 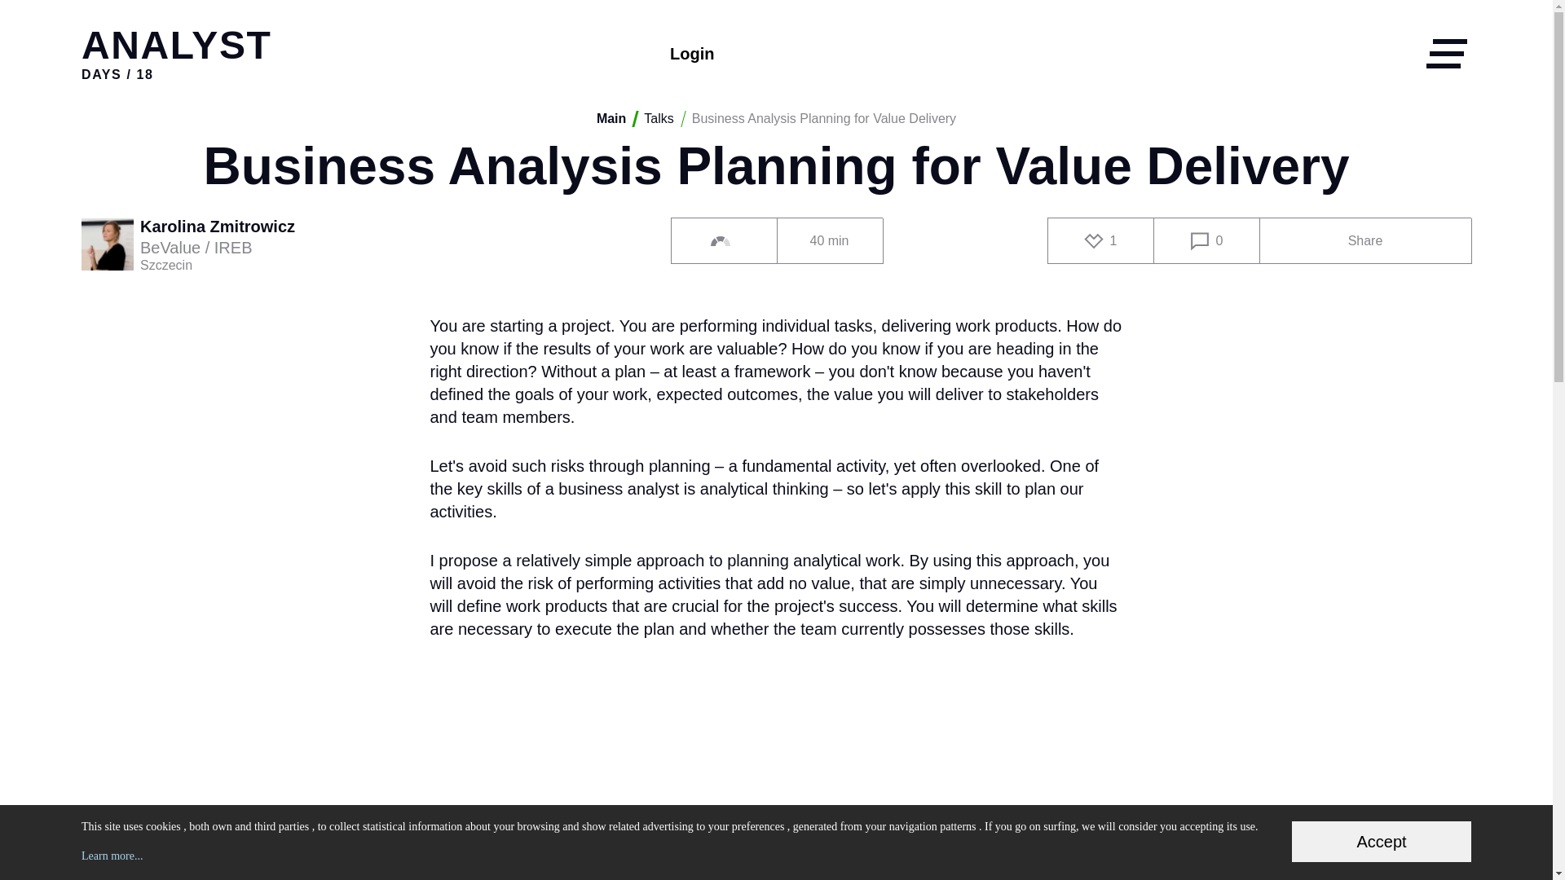 I want to click on Login, so click(x=691, y=54).